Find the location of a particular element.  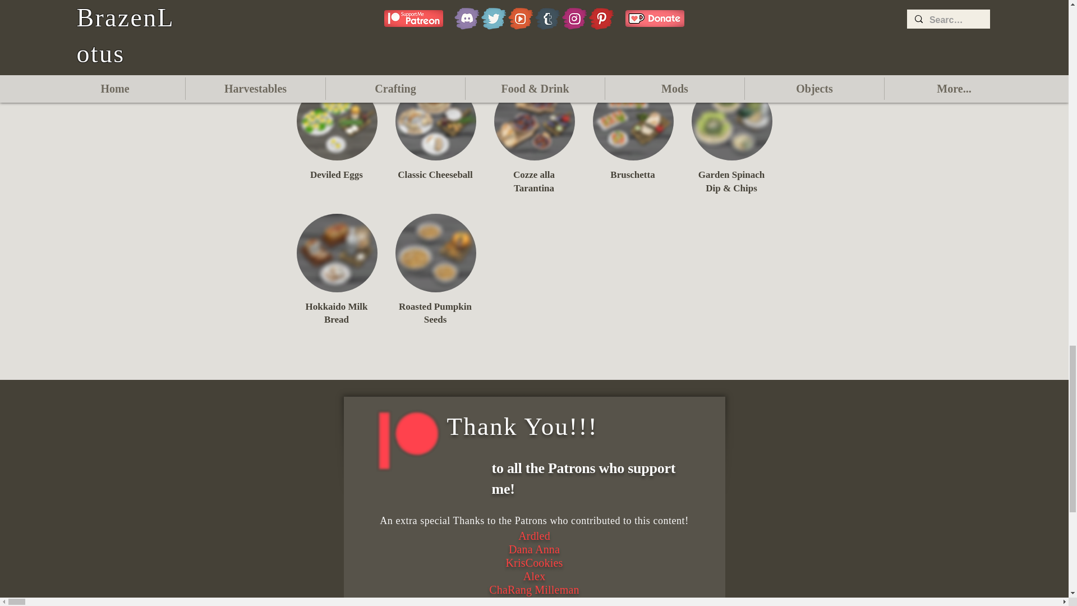

classic cheeseball.png is located at coordinates (435, 121).